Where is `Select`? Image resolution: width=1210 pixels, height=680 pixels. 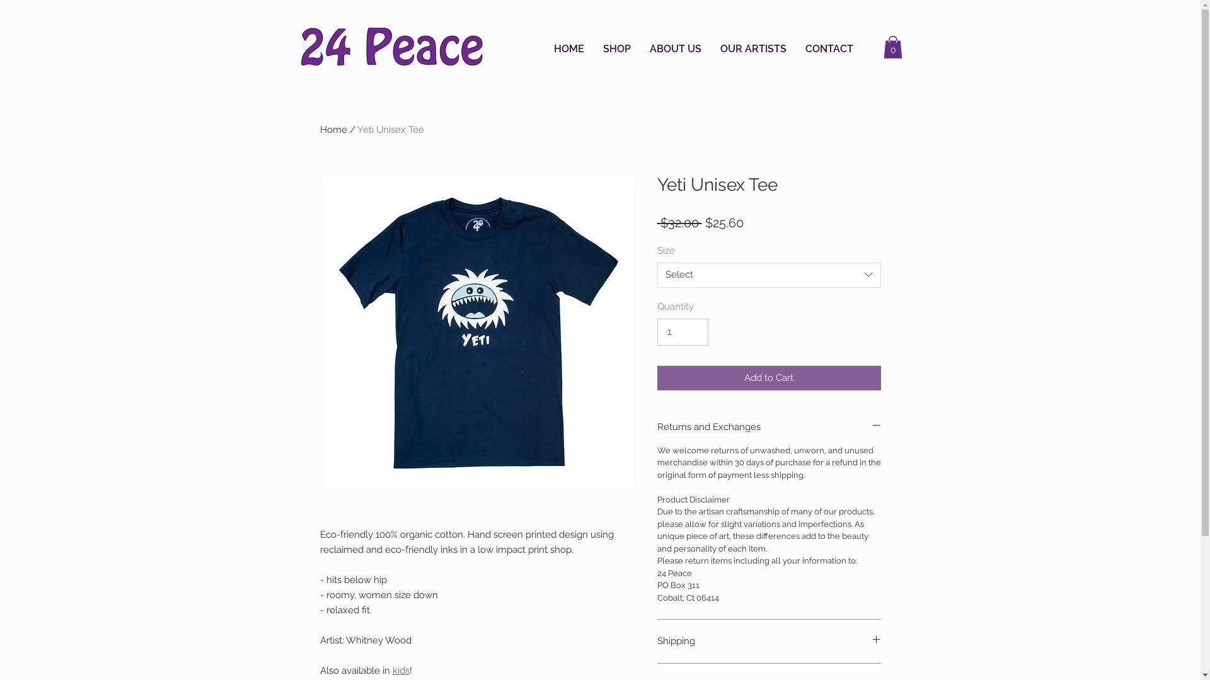 Select is located at coordinates (769, 275).